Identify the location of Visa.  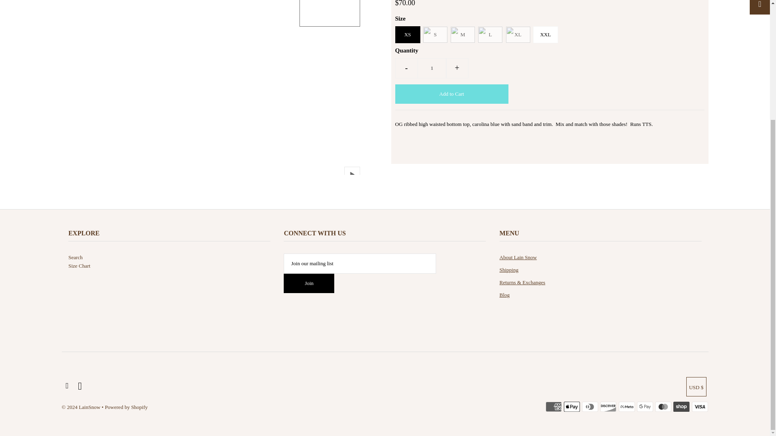
(700, 406).